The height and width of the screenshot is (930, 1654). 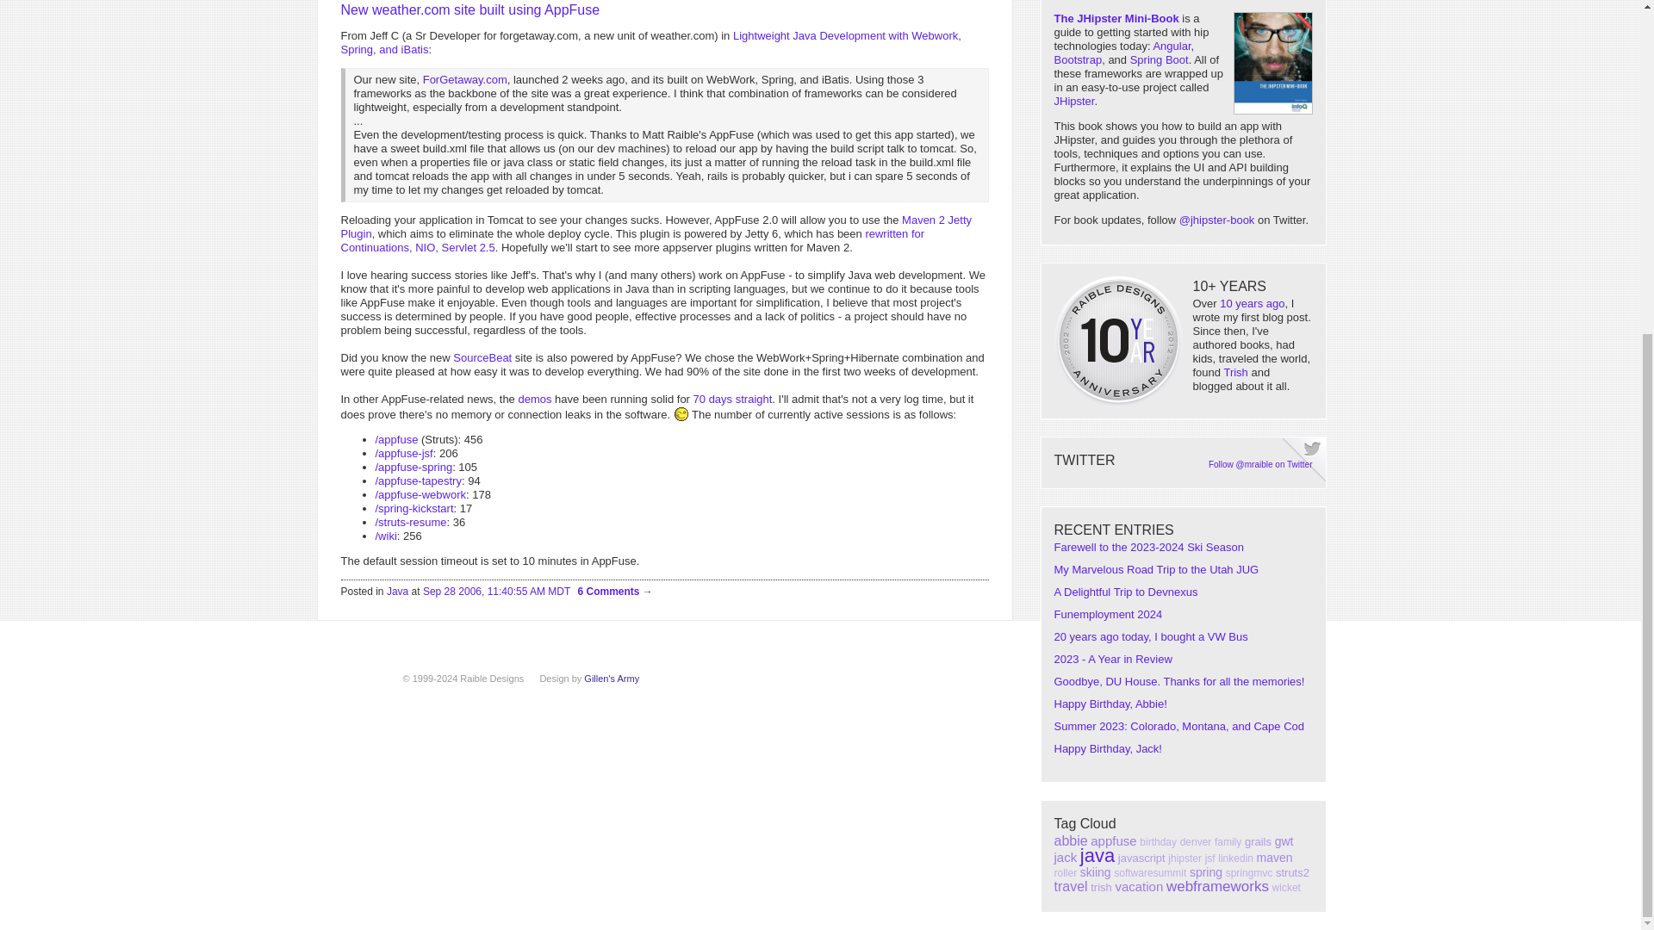 I want to click on Farewell to the 2023-2024 Ski Season, so click(x=1149, y=546).